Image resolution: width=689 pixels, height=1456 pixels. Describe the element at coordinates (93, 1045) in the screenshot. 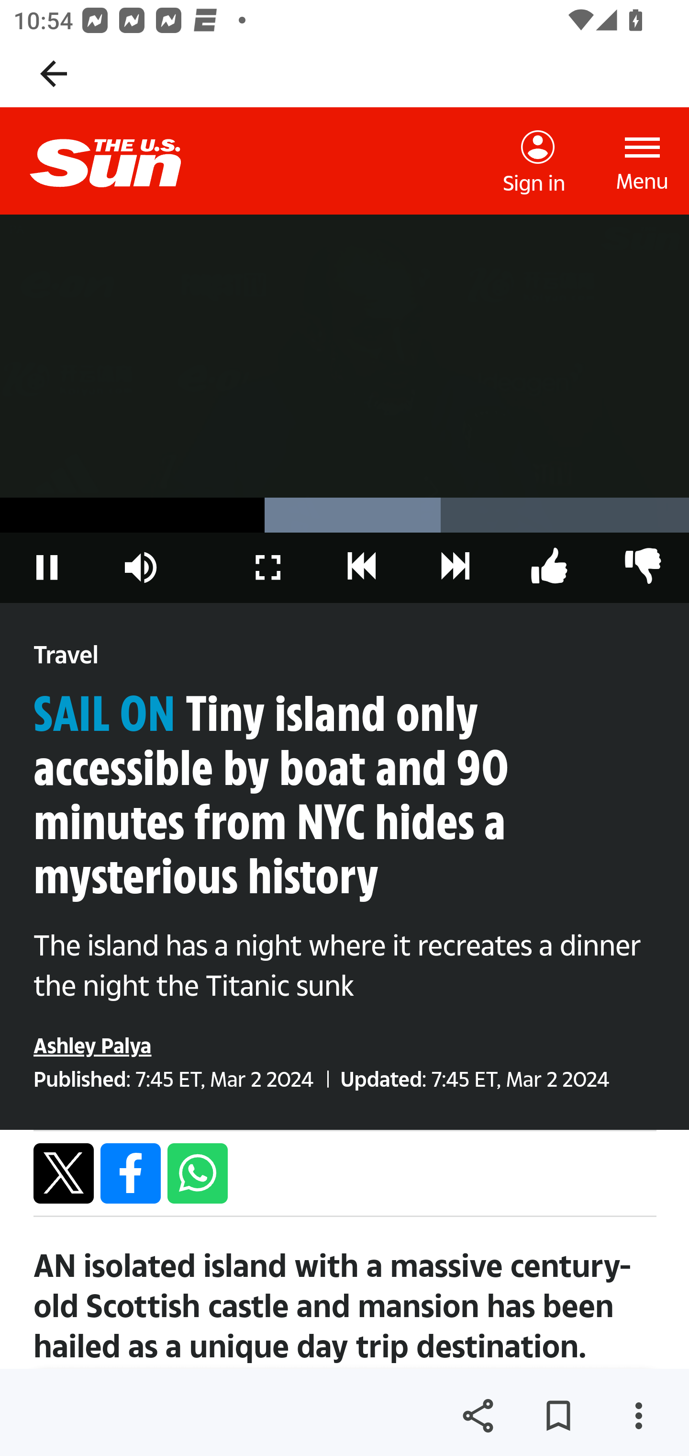

I see `Posts by Ashley Palya Ashley Palya` at that location.